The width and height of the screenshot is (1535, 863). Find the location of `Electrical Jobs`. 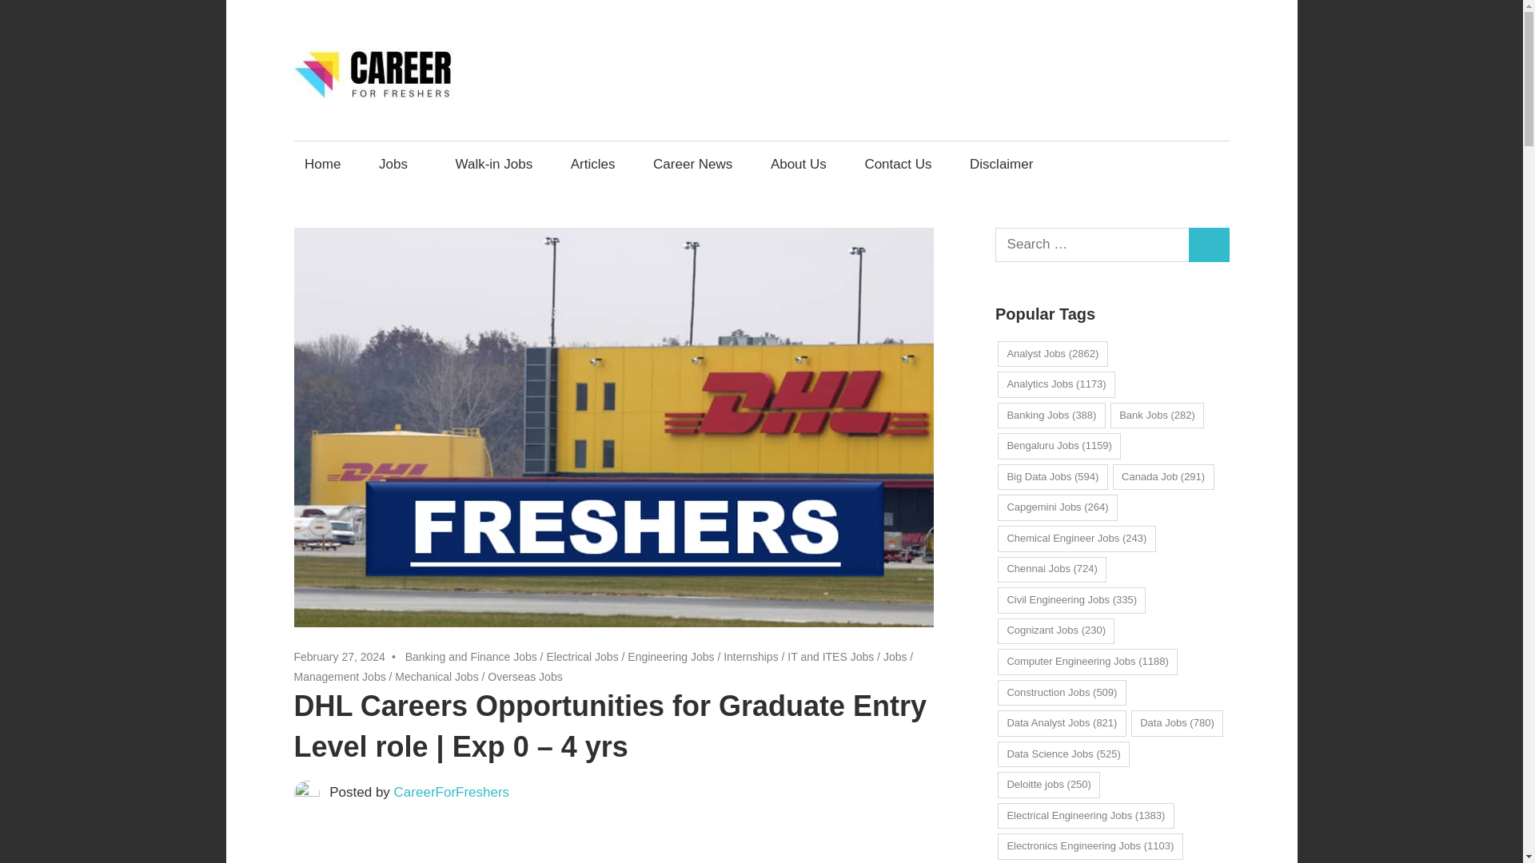

Electrical Jobs is located at coordinates (582, 657).